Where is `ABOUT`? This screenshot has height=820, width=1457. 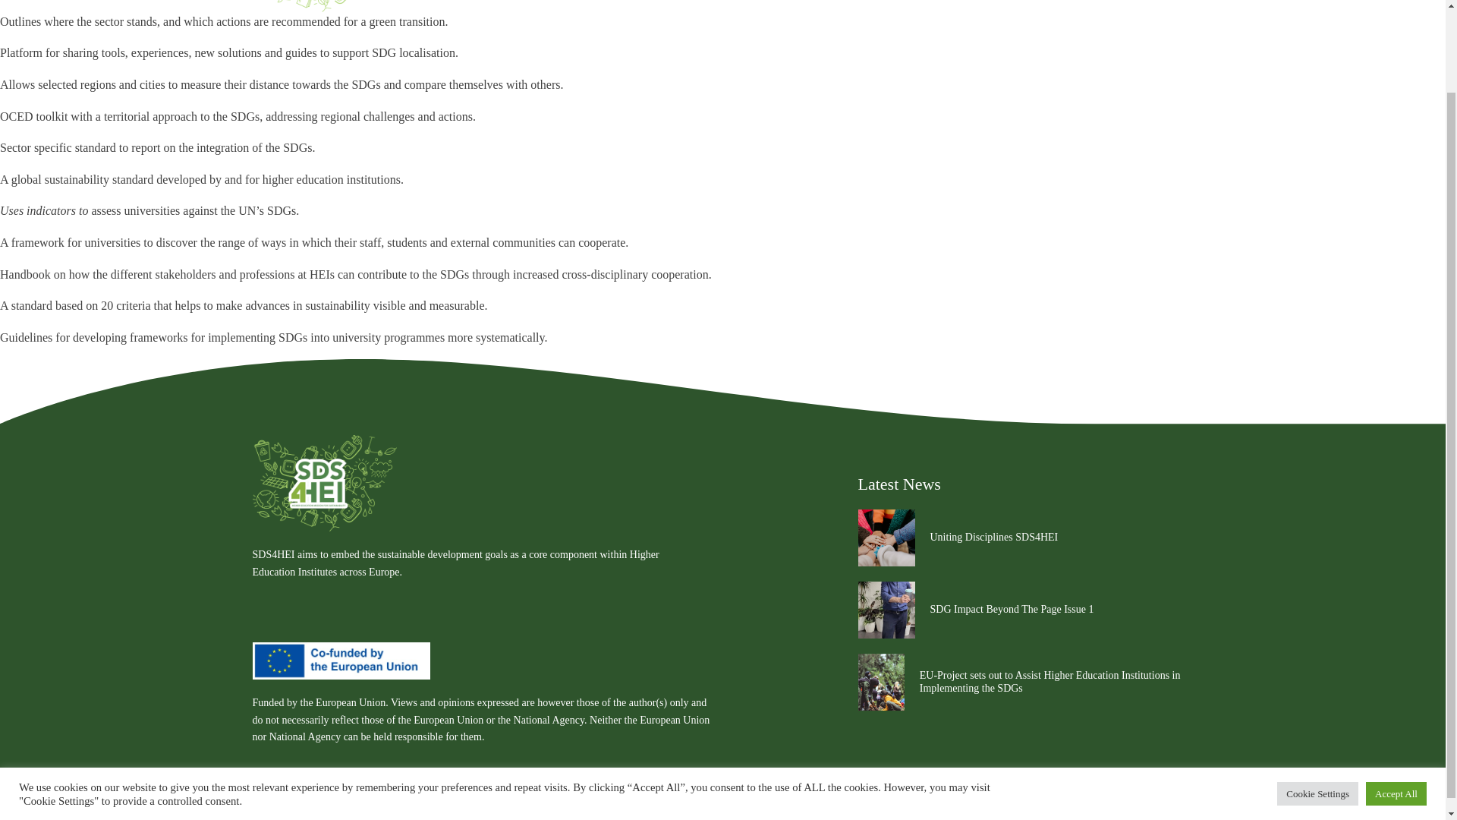 ABOUT is located at coordinates (917, 2).